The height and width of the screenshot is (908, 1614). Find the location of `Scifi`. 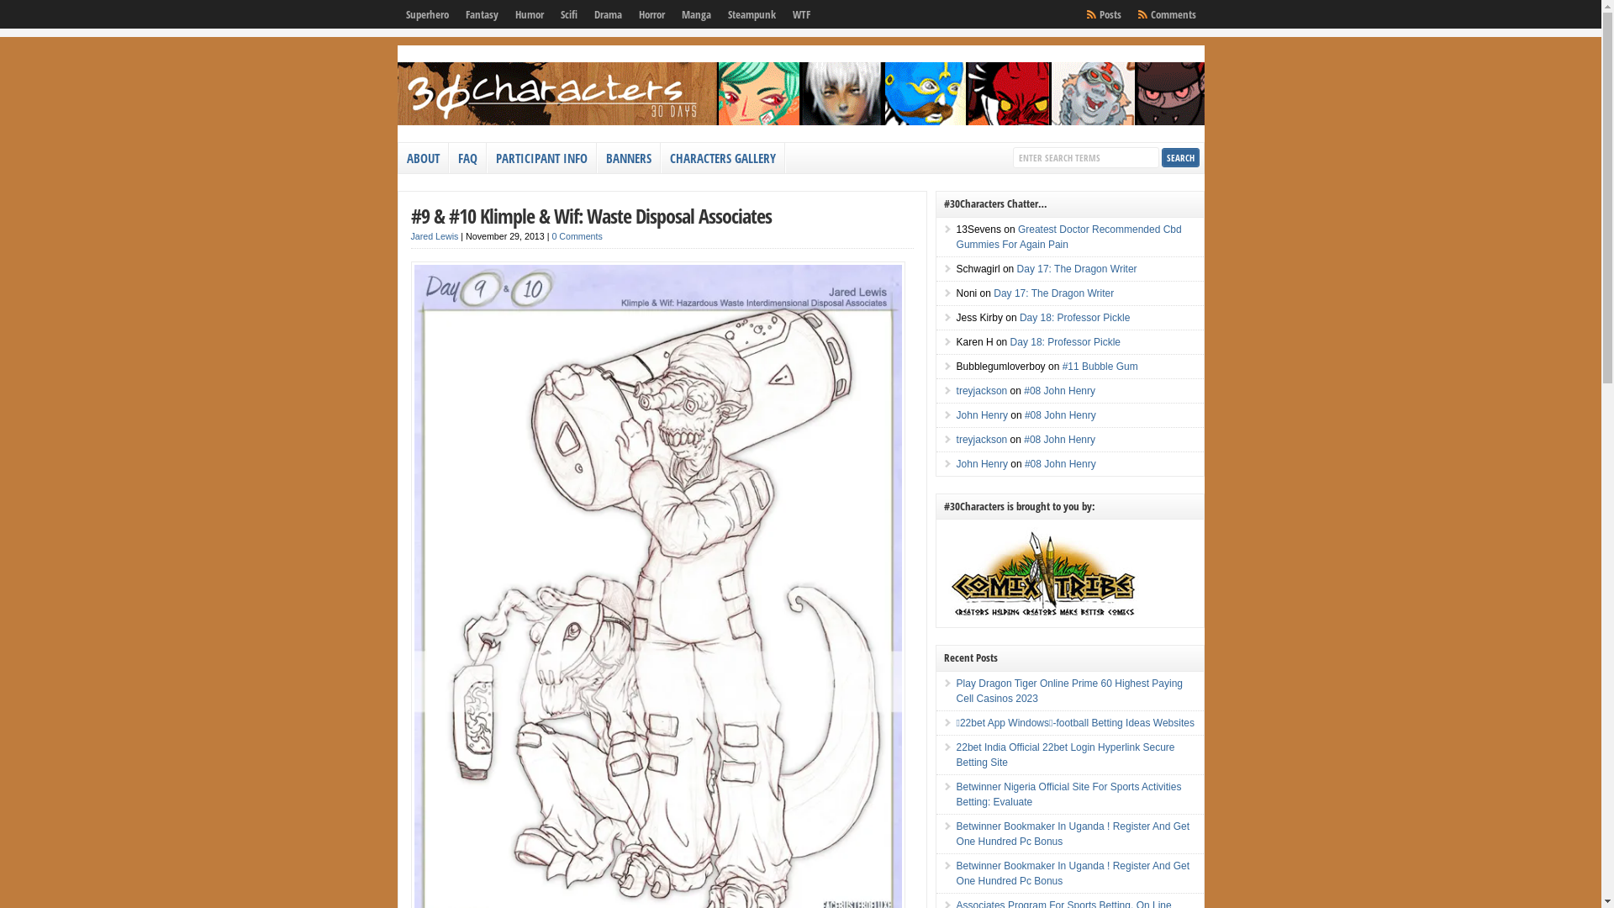

Scifi is located at coordinates (568, 14).